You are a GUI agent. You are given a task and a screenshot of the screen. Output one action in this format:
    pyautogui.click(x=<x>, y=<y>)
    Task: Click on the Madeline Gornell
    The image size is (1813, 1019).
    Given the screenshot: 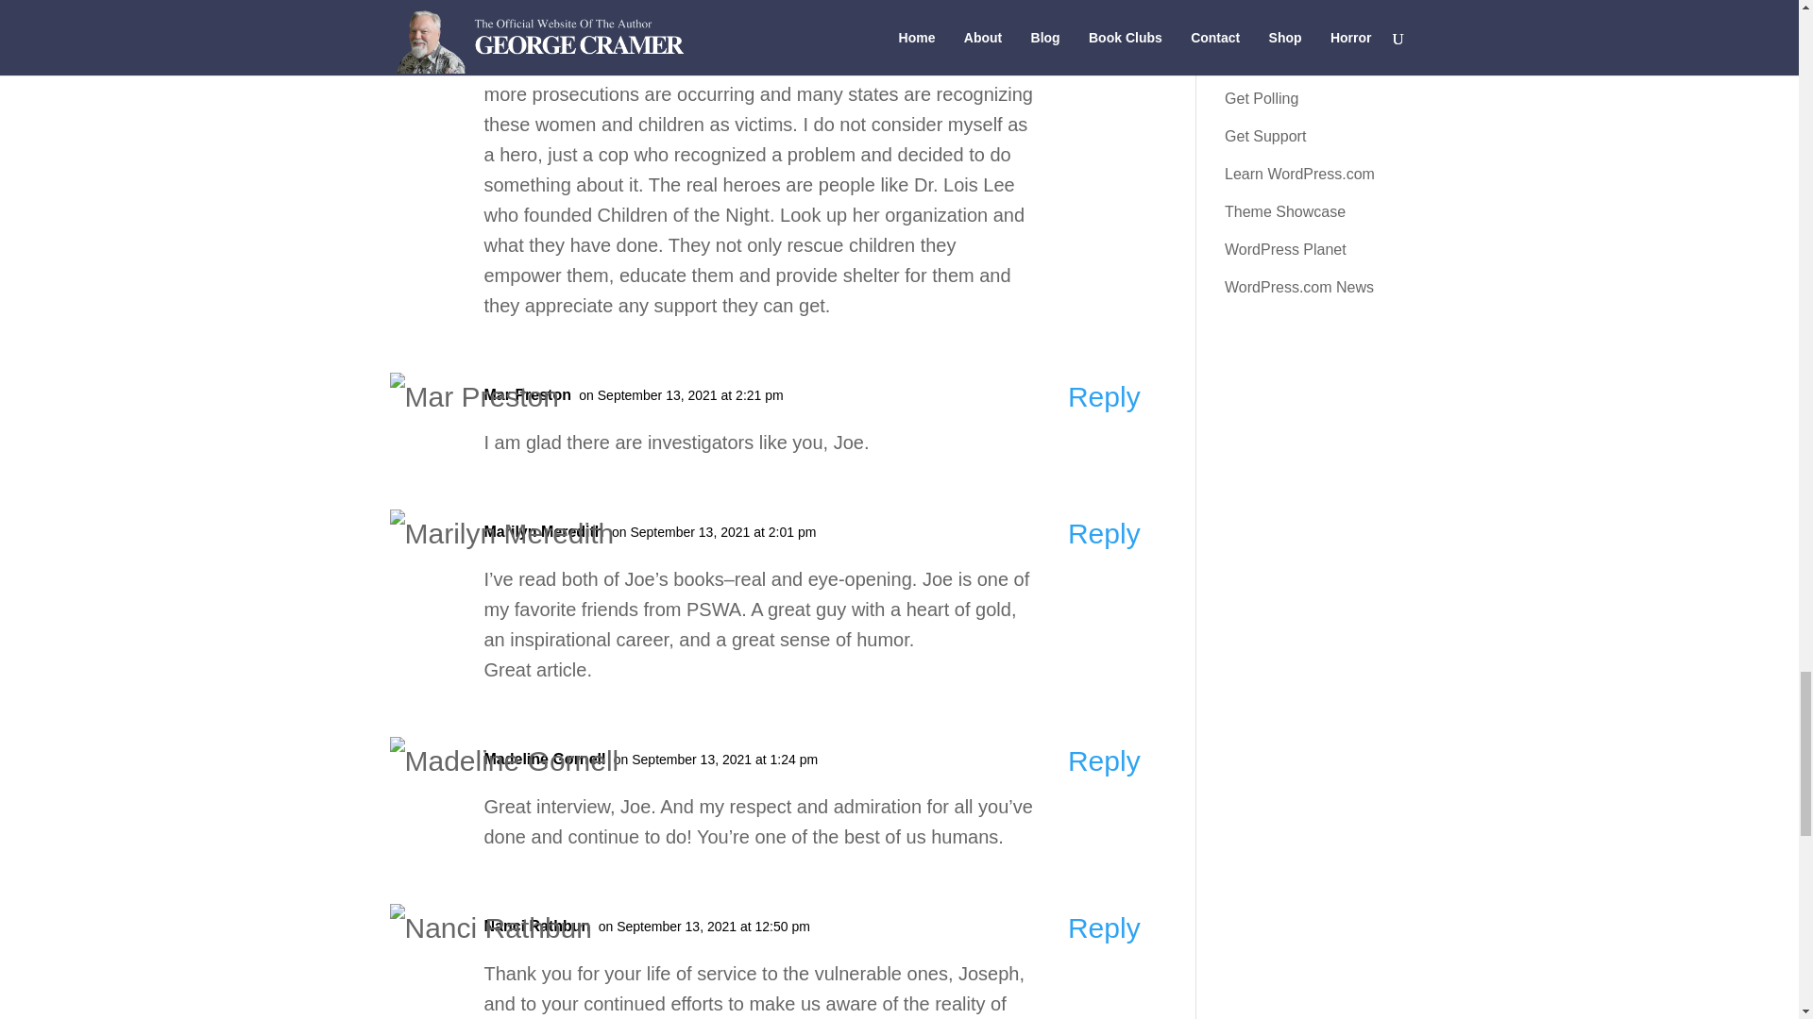 What is the action you would take?
    pyautogui.click(x=544, y=759)
    